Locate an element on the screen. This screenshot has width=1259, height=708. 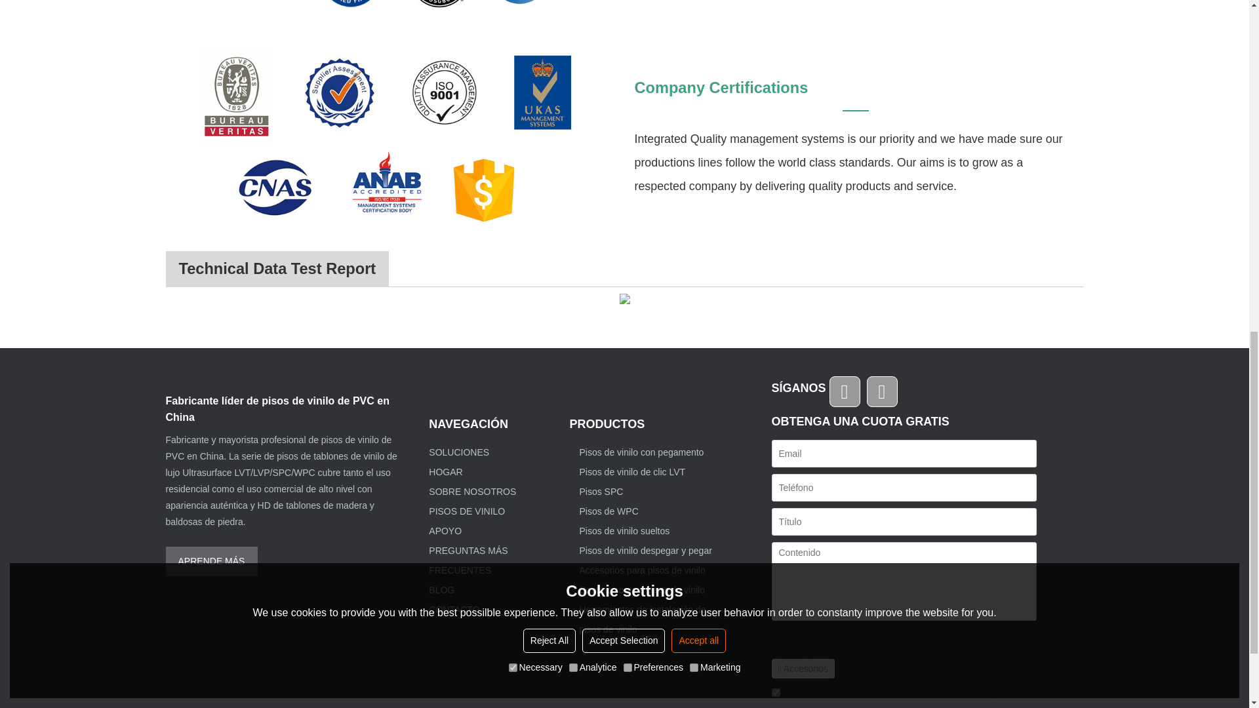
on is located at coordinates (775, 692).